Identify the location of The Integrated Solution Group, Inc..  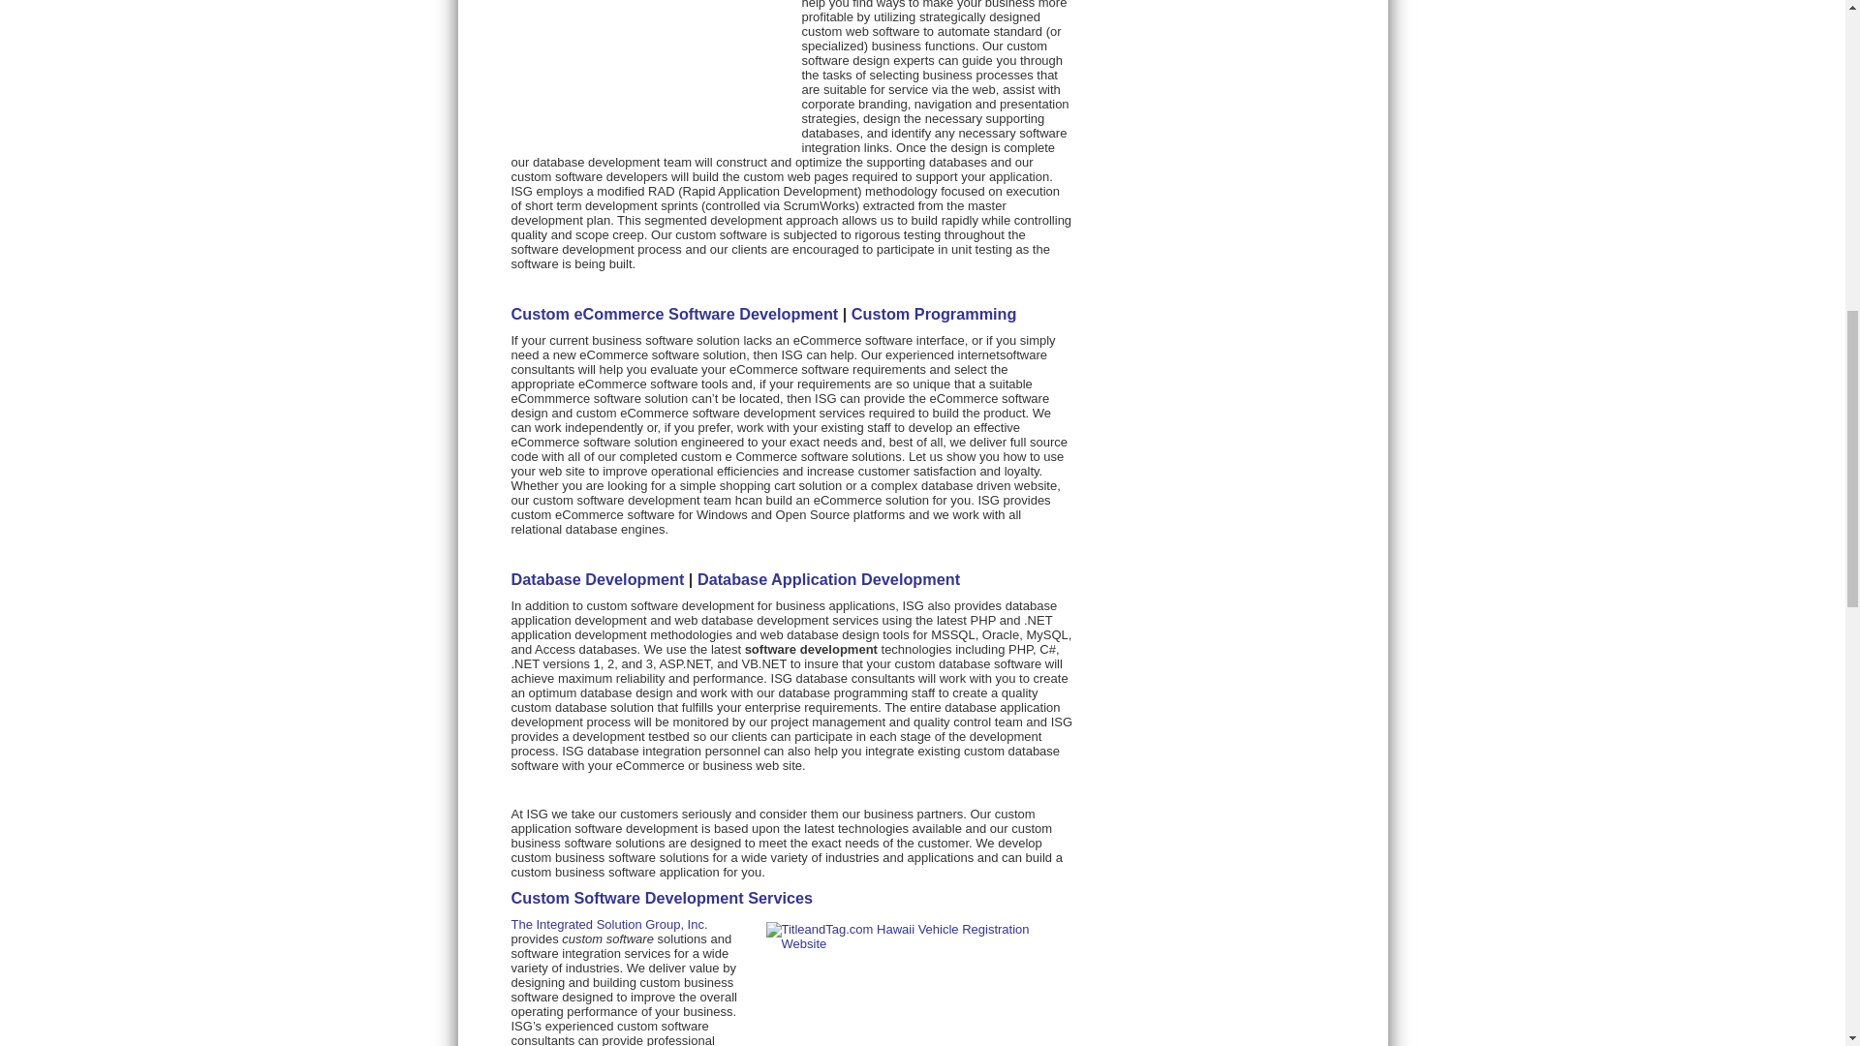
(610, 924).